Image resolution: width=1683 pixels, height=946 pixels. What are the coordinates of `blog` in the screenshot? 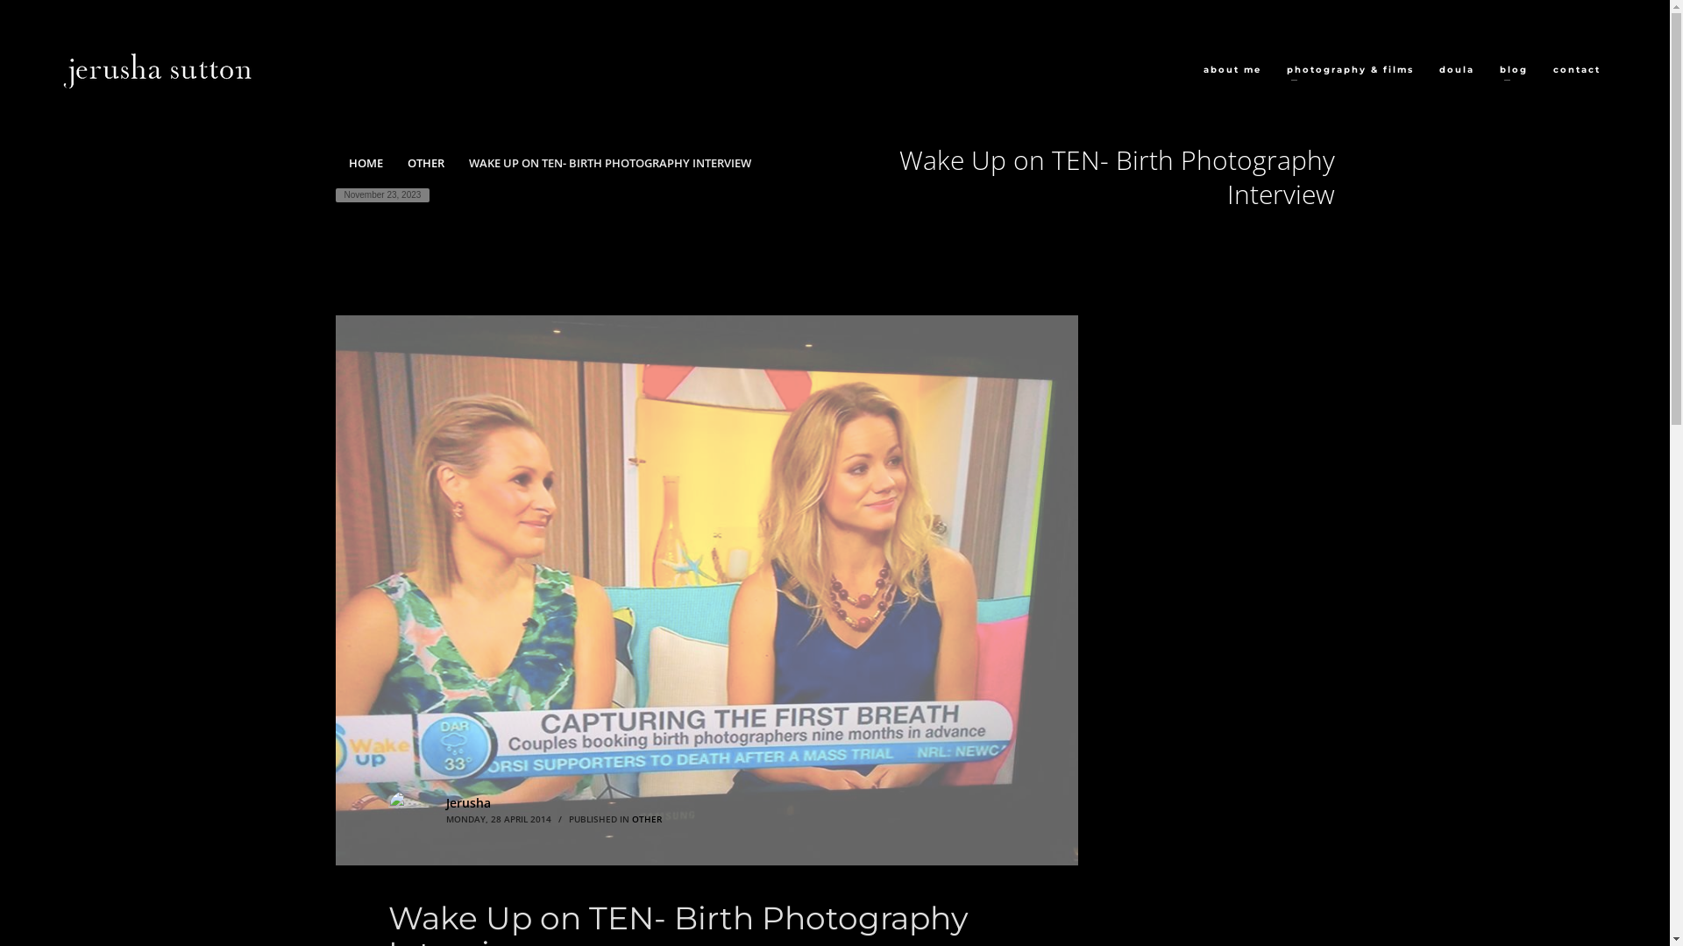 It's located at (1513, 70).